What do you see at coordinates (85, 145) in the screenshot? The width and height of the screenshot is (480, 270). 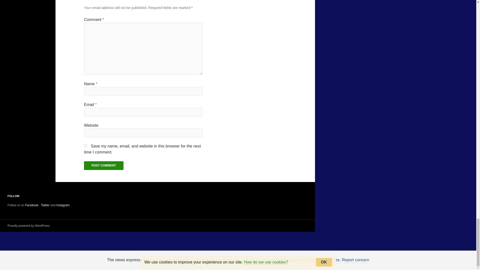 I see `yes` at bounding box center [85, 145].